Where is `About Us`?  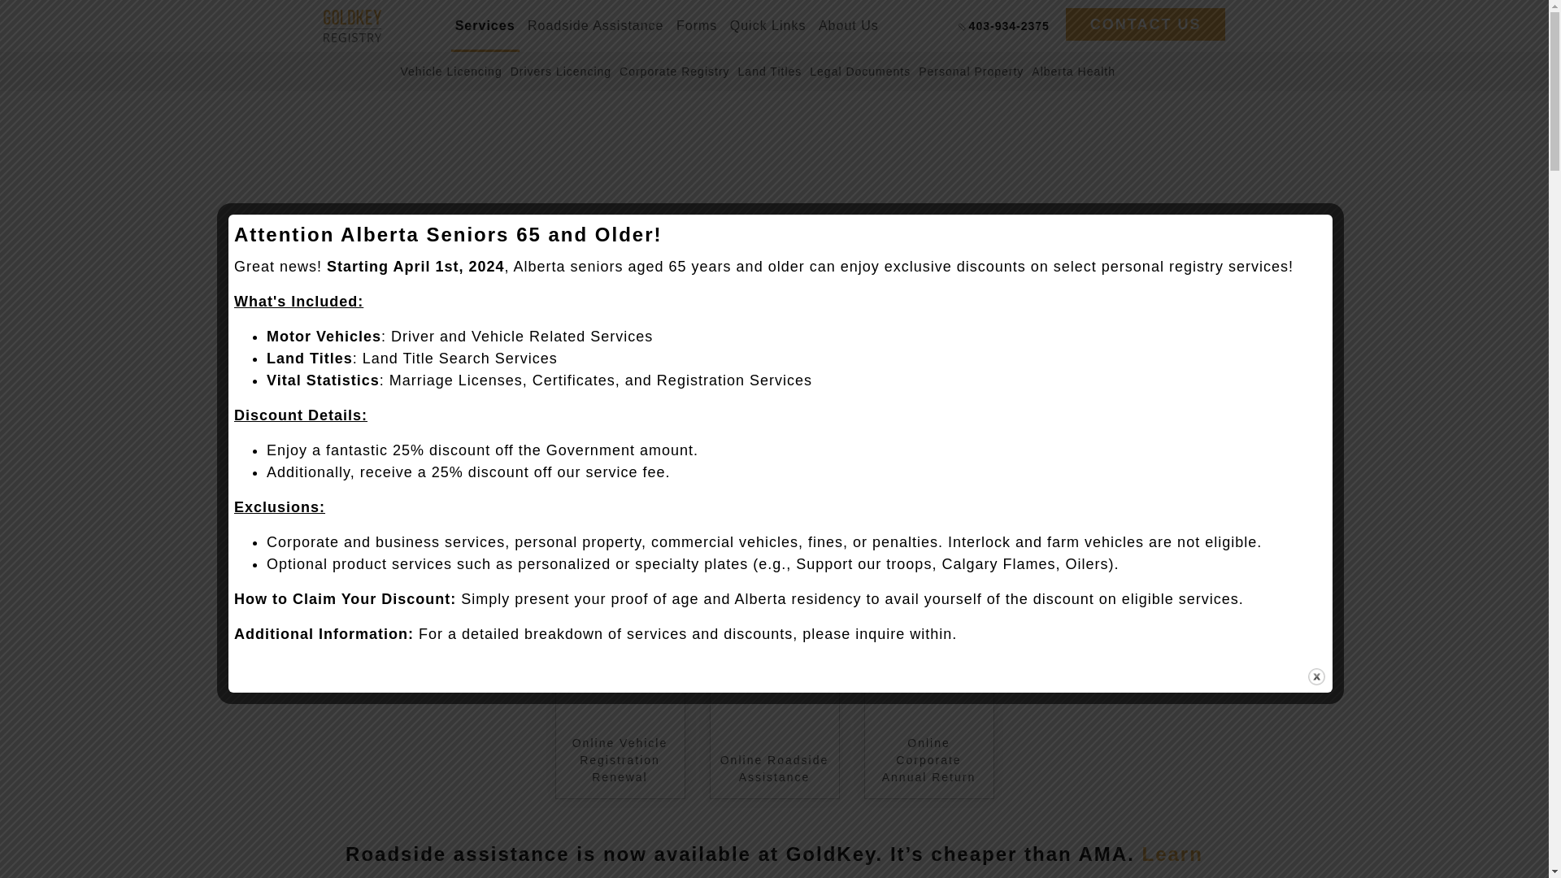 About Us is located at coordinates (848, 26).